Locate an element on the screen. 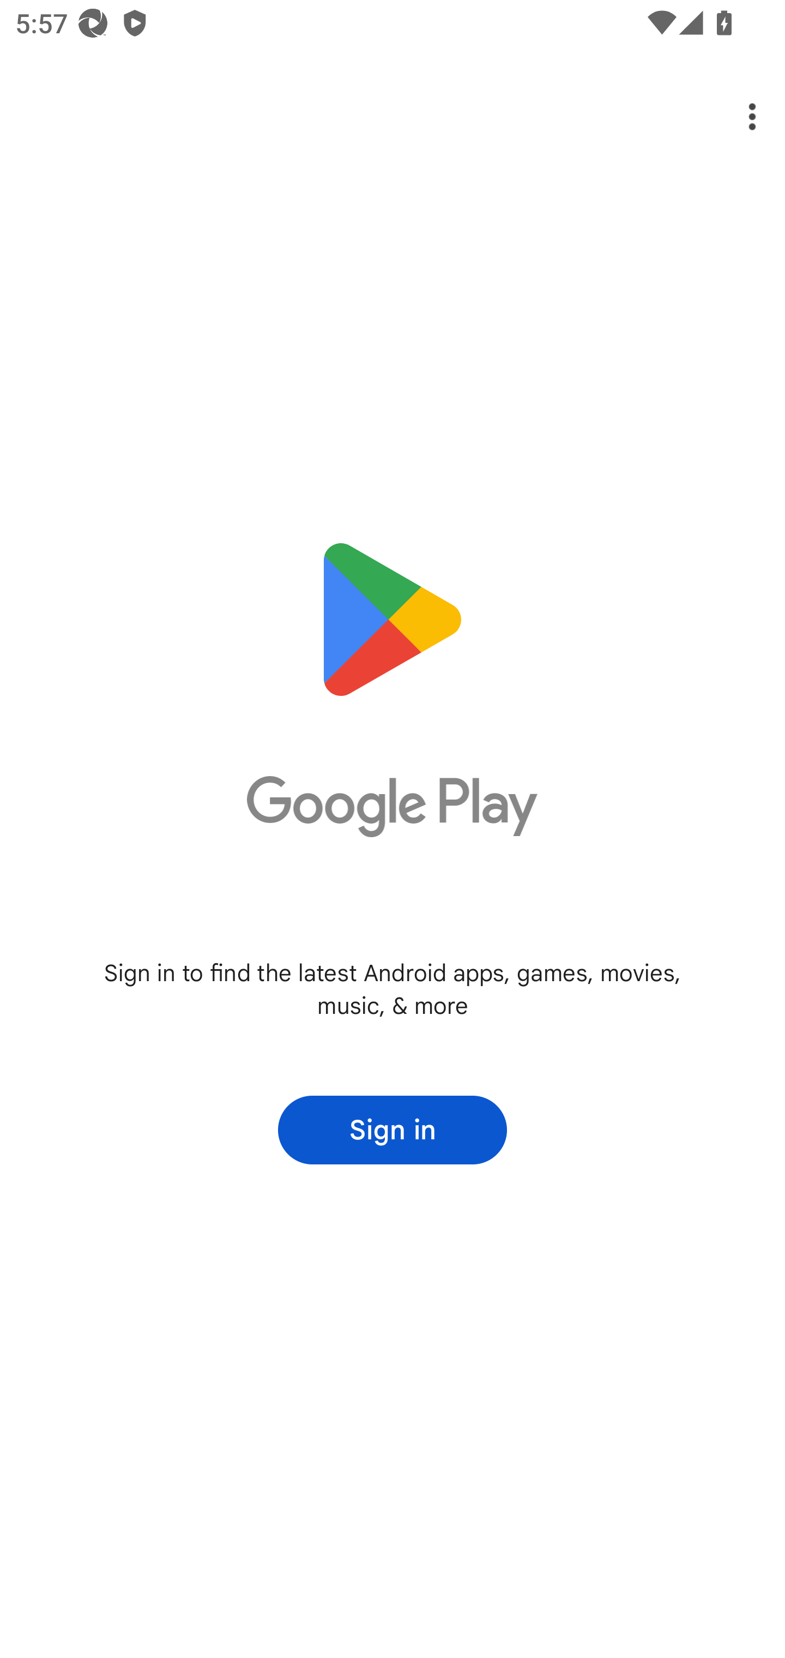 The height and width of the screenshot is (1658, 785). Sign in is located at coordinates (392, 1130).